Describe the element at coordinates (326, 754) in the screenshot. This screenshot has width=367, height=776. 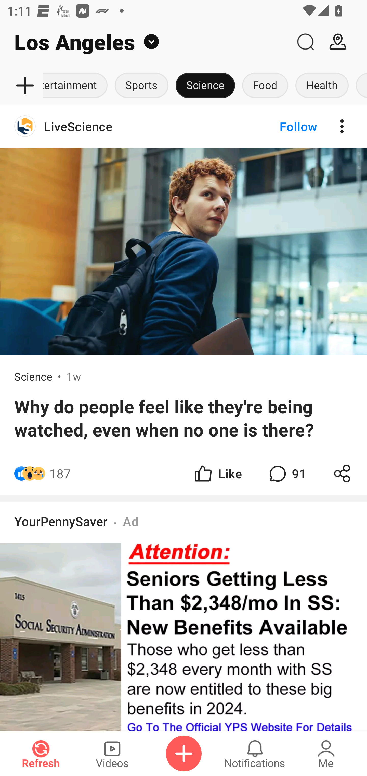
I see `Me` at that location.